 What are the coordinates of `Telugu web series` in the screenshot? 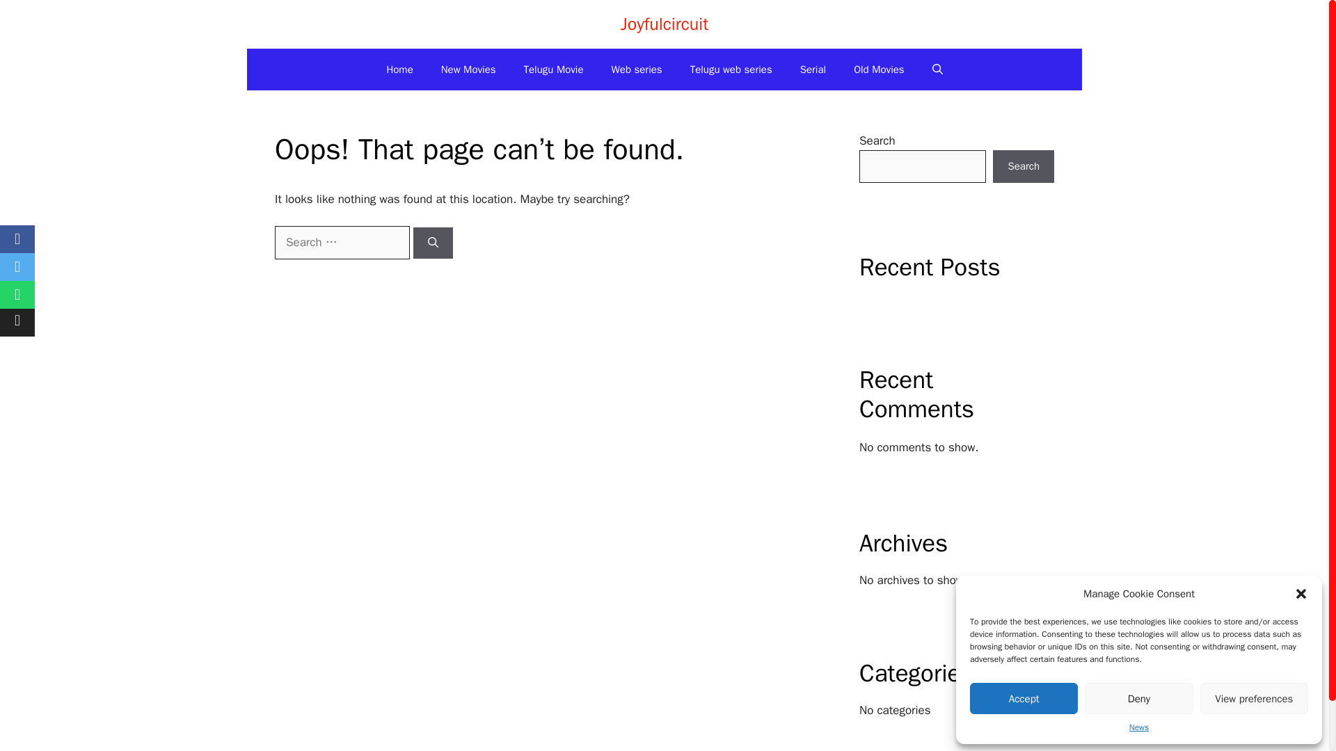 It's located at (731, 70).